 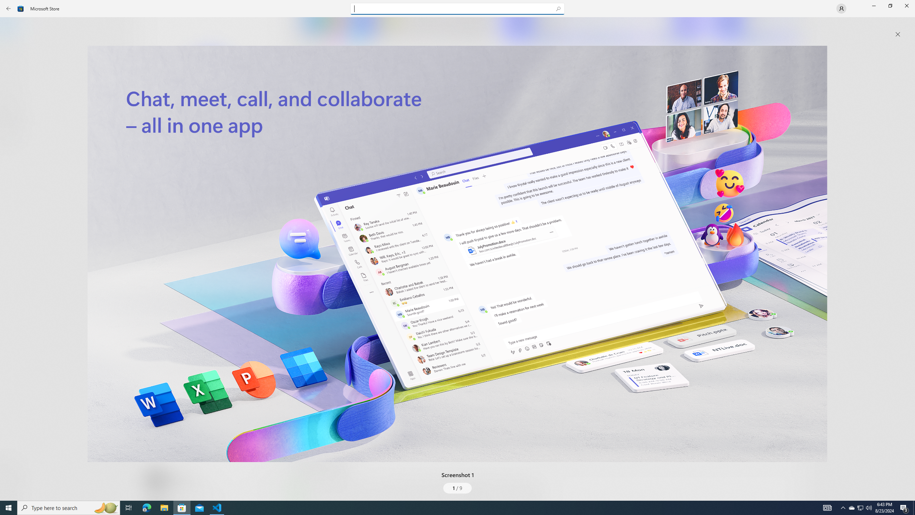 I want to click on Sign in to review, so click(x=316, y=239).